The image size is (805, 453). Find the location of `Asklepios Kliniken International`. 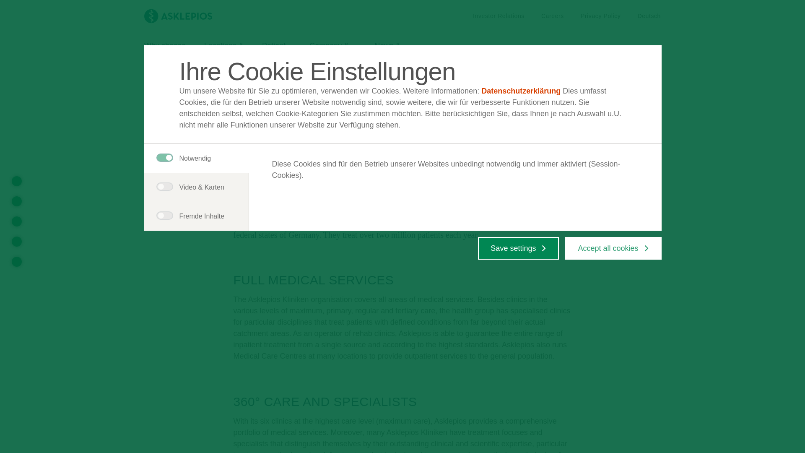

Asklepios Kliniken International is located at coordinates (499, 16).